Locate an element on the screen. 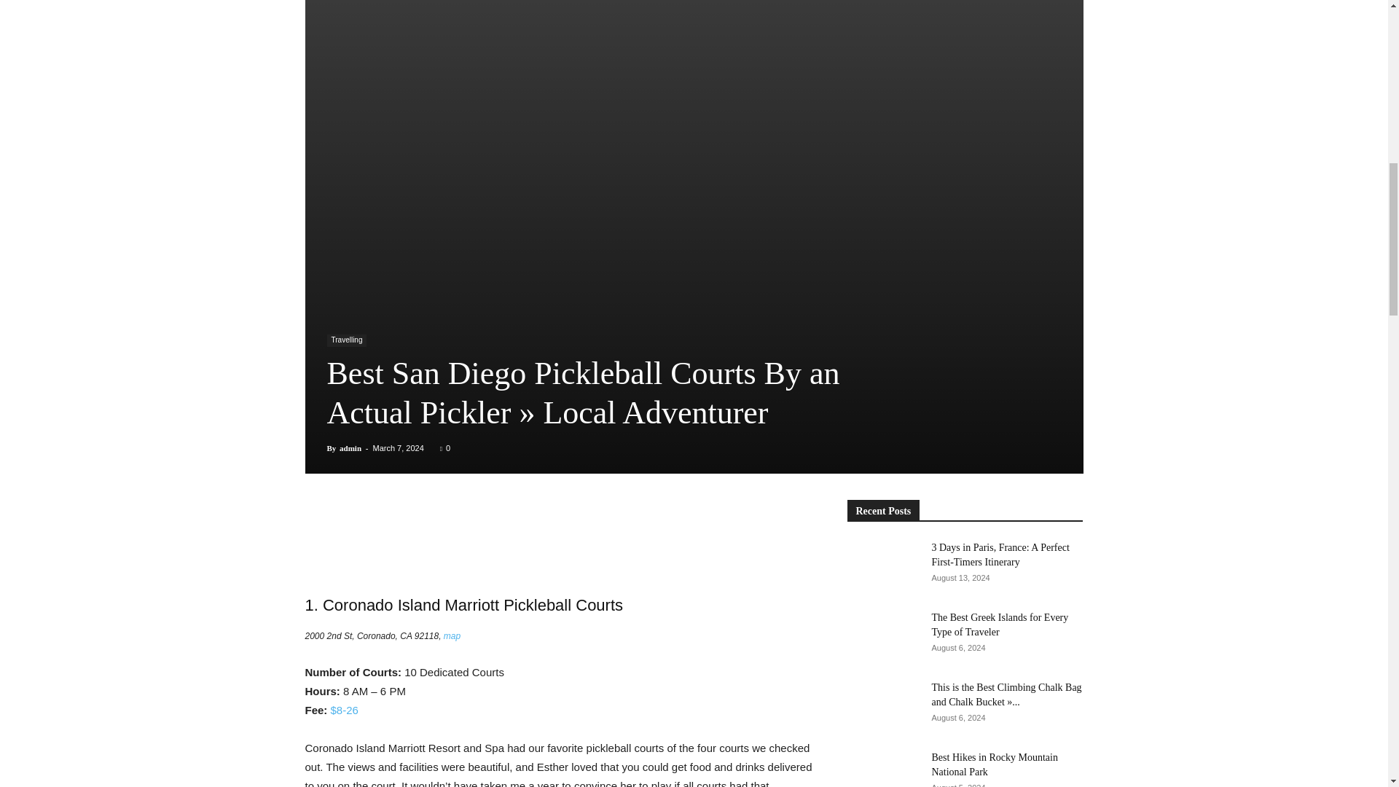  Travelling is located at coordinates (346, 341).